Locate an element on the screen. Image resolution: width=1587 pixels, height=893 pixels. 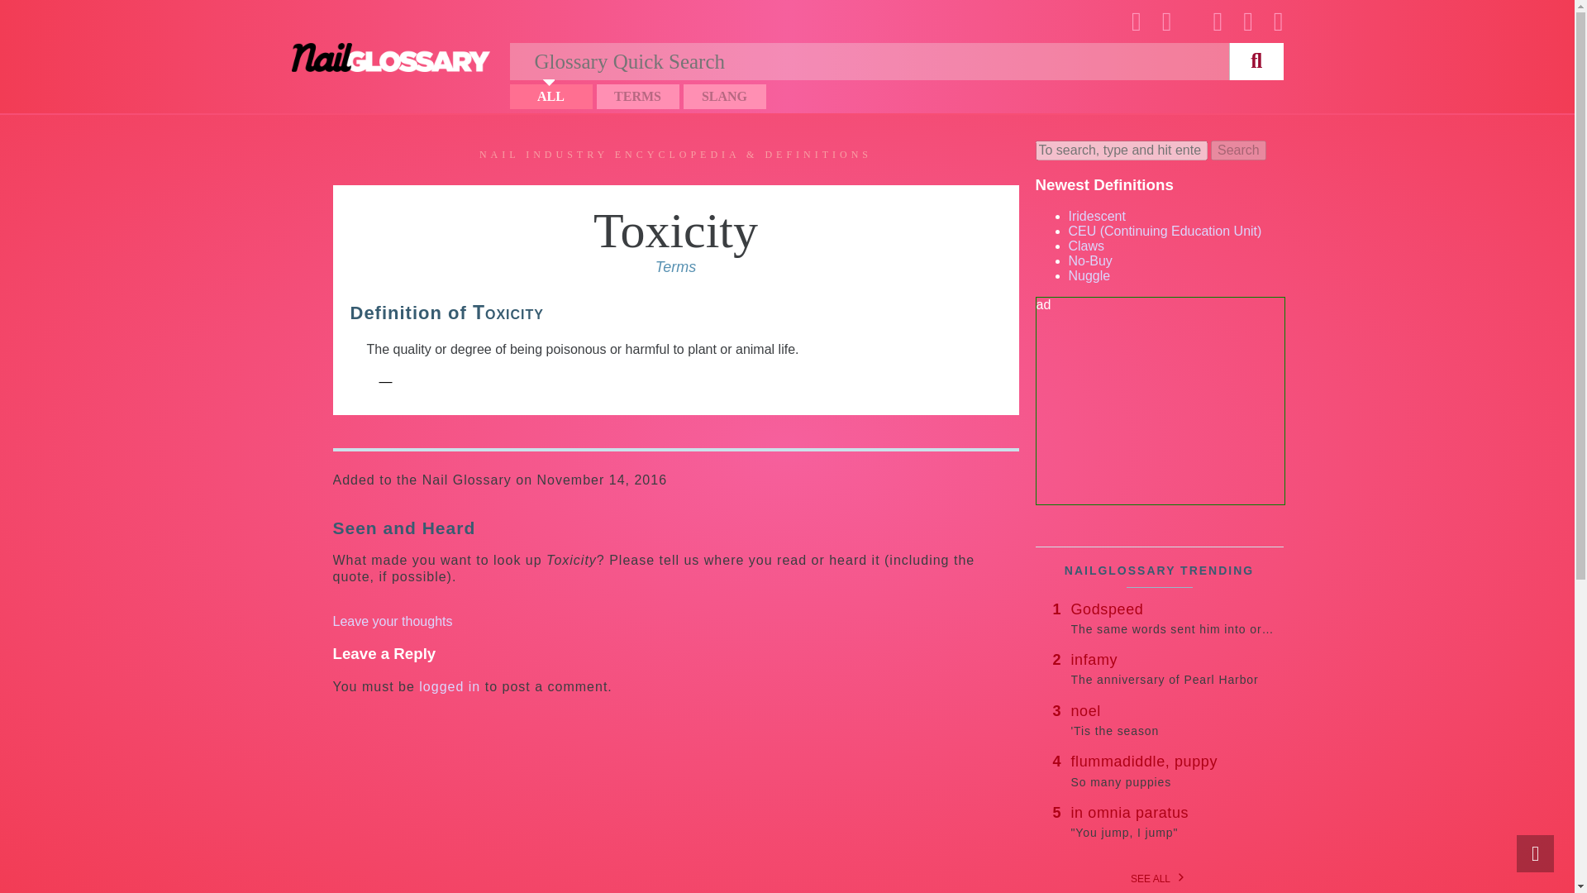
NAILGLOSSARY TRENDING is located at coordinates (1089, 276).